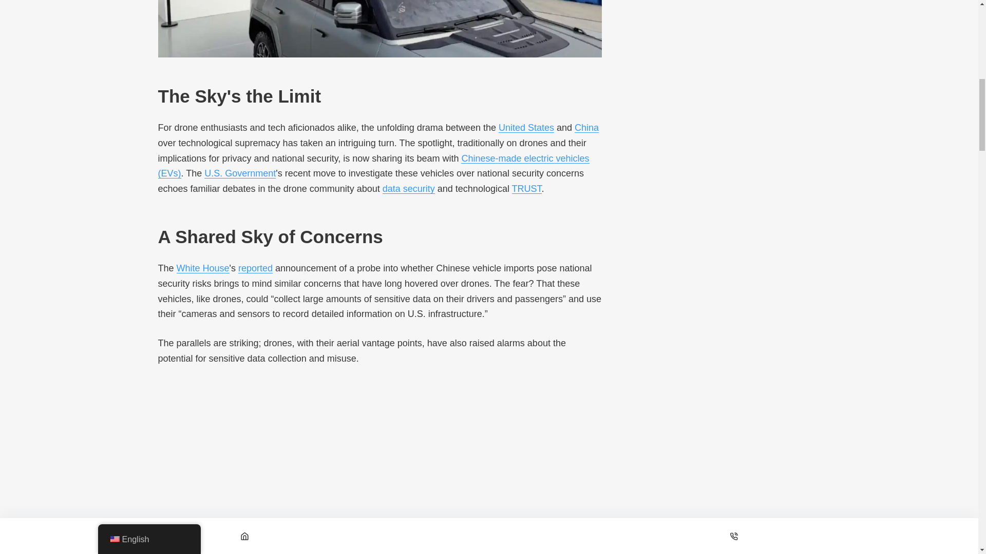 The image size is (986, 554). Describe the element at coordinates (240, 173) in the screenshot. I see `Posts in the category U.S. Government` at that location.